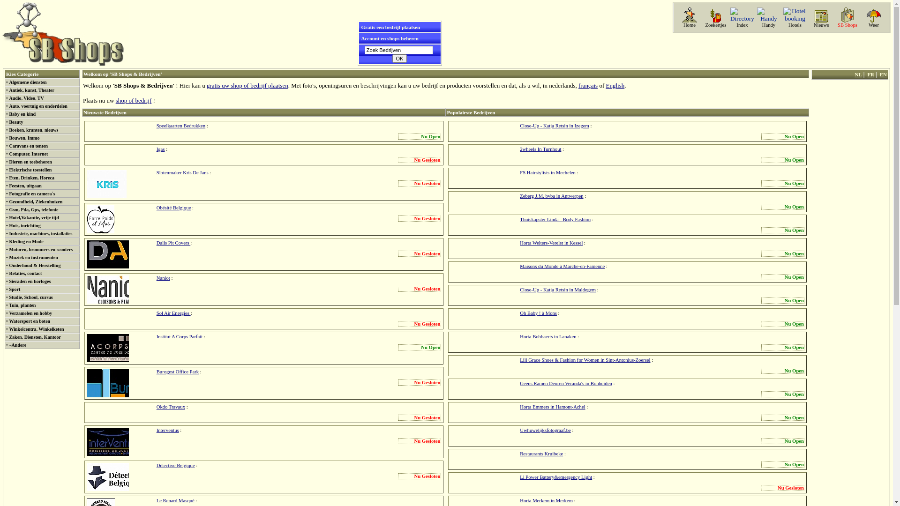 The image size is (900, 506). I want to click on Institut A Corps Parfait , so click(108, 348).